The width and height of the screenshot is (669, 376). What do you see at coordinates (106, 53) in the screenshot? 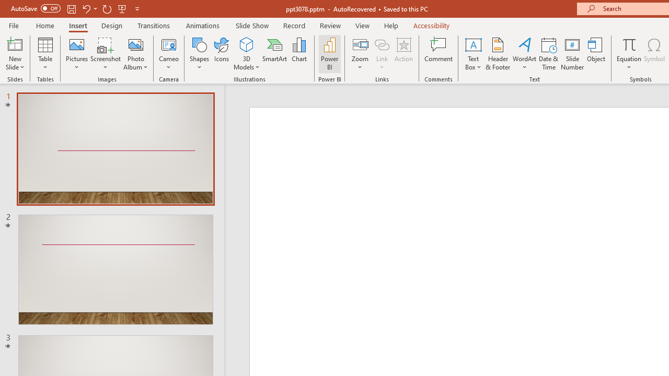
I see `Screenshot` at bounding box center [106, 53].